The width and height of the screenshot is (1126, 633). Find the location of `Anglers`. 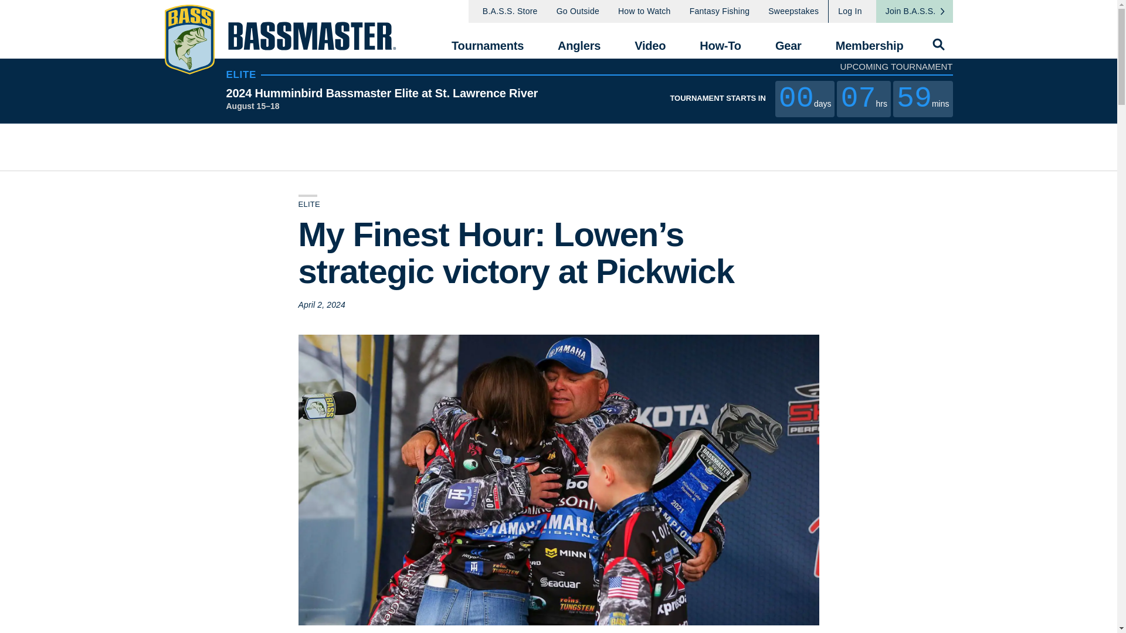

Anglers is located at coordinates (578, 40).